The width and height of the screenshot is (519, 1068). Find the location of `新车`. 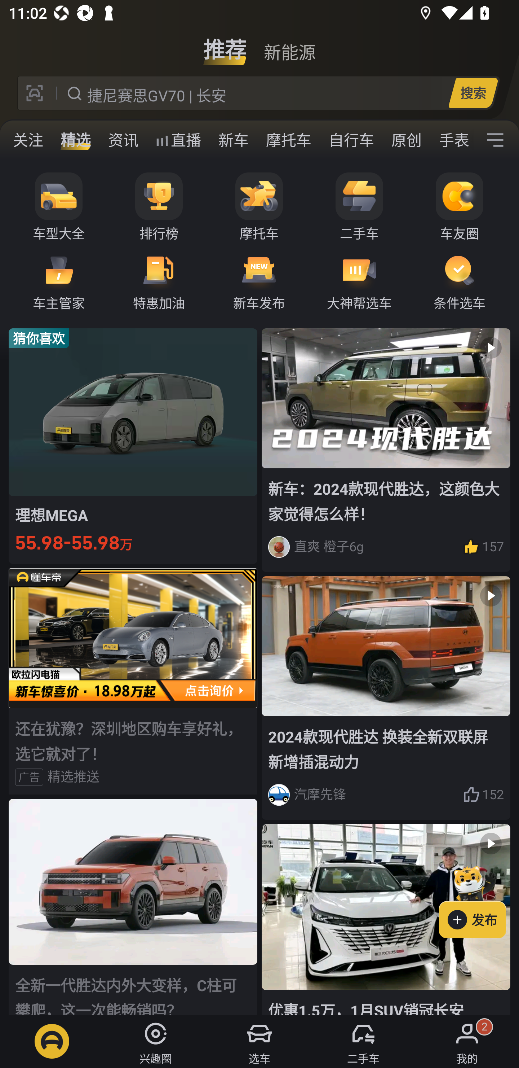

新车 is located at coordinates (234, 140).